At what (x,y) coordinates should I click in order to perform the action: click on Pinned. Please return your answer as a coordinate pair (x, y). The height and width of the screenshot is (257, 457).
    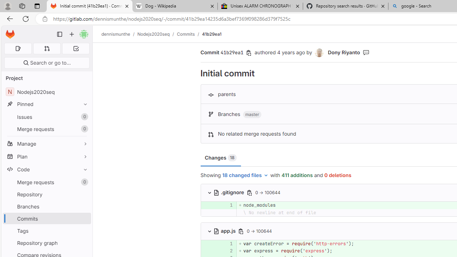
    Looking at the image, I should click on (46, 104).